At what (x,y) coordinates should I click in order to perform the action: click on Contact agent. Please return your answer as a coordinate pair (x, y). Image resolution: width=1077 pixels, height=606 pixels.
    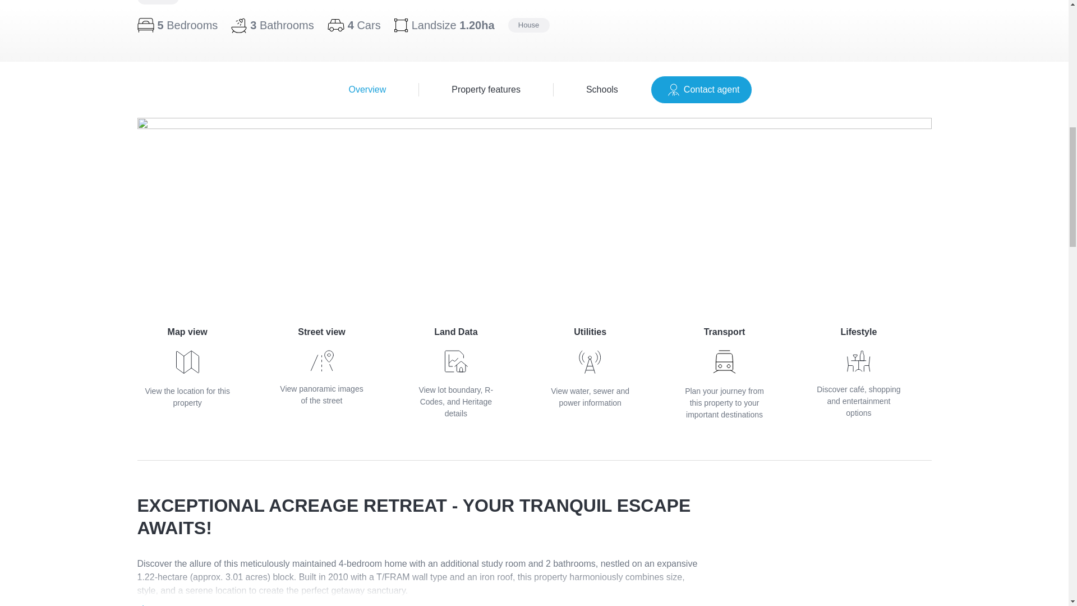
    Looking at the image, I should click on (590, 367).